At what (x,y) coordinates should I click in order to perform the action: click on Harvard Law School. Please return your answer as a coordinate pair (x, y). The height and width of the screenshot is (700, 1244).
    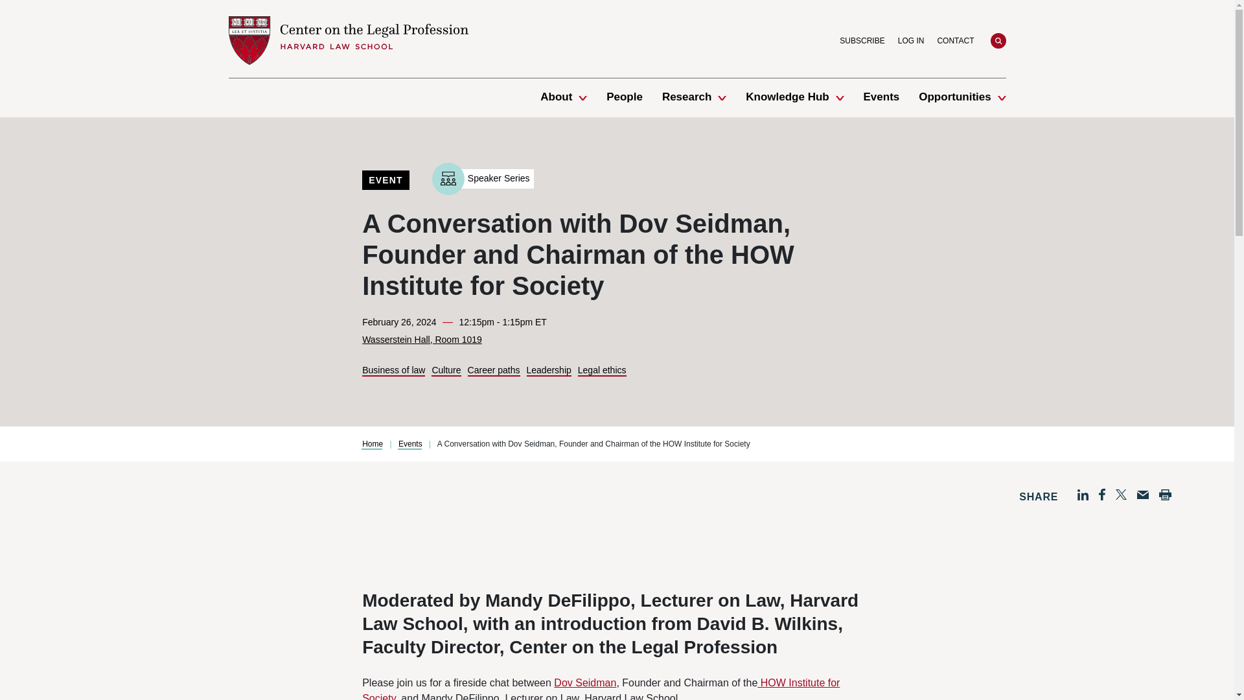
    Looking at the image, I should click on (347, 40).